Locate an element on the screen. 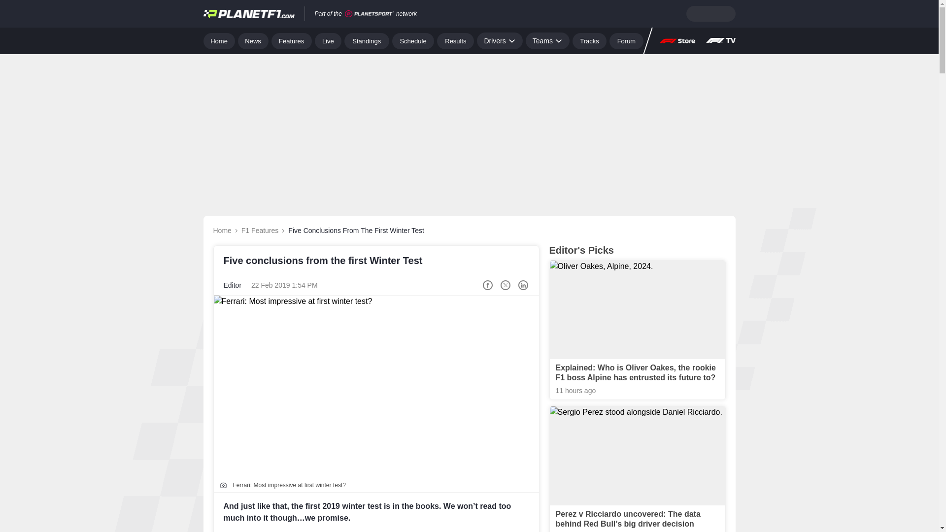 This screenshot has height=532, width=946. Teams is located at coordinates (547, 40).